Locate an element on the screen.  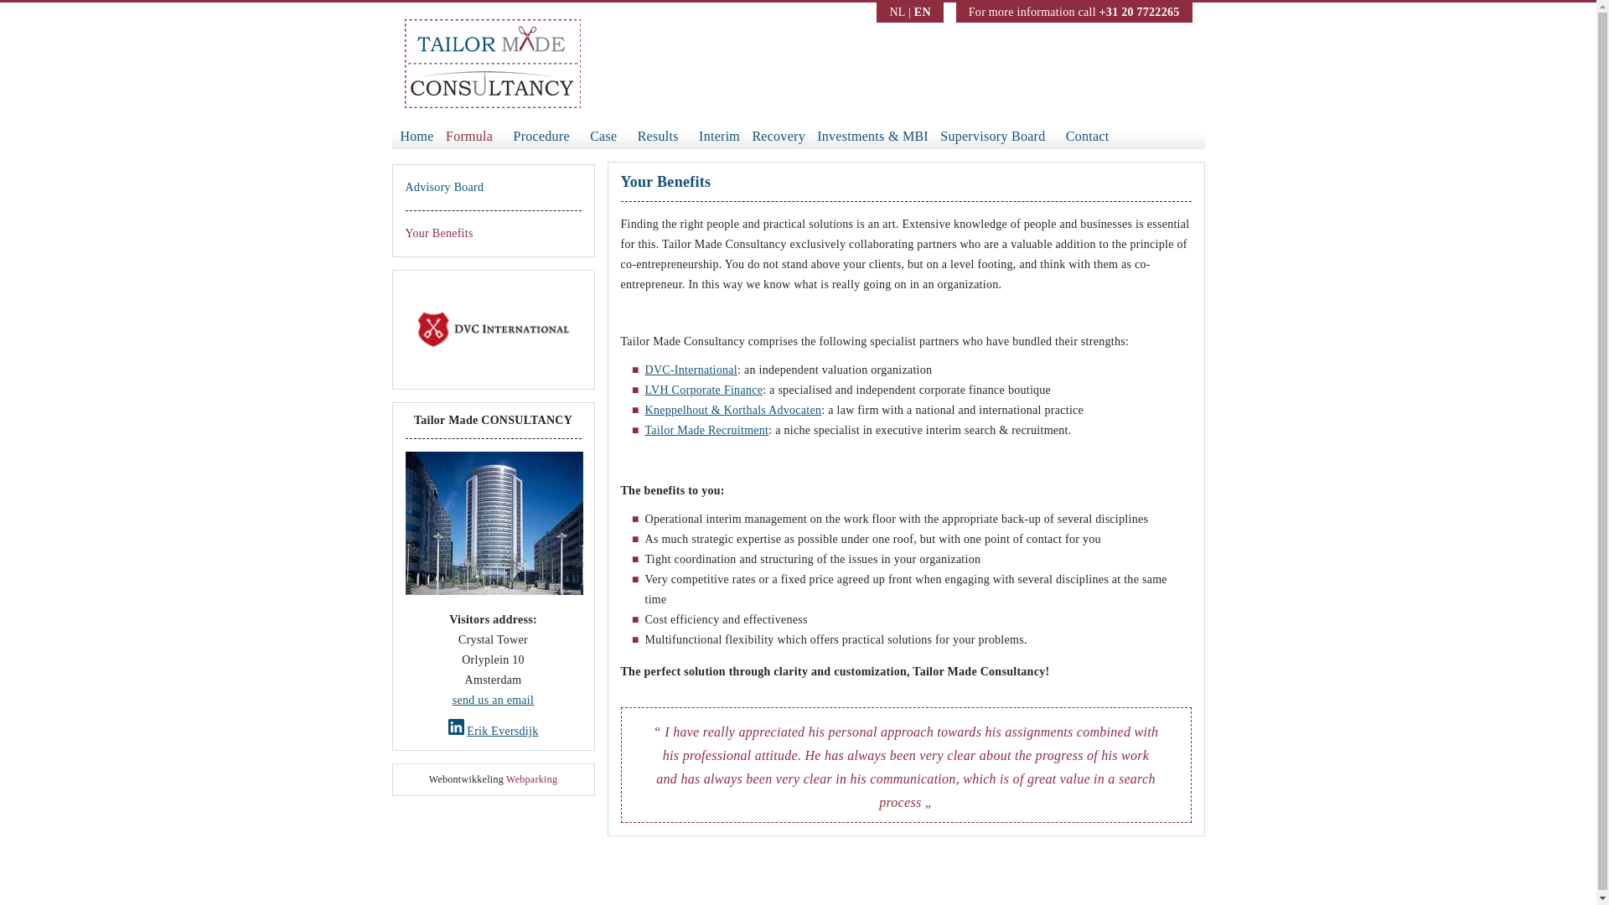
Your Benefits is located at coordinates (439, 233).